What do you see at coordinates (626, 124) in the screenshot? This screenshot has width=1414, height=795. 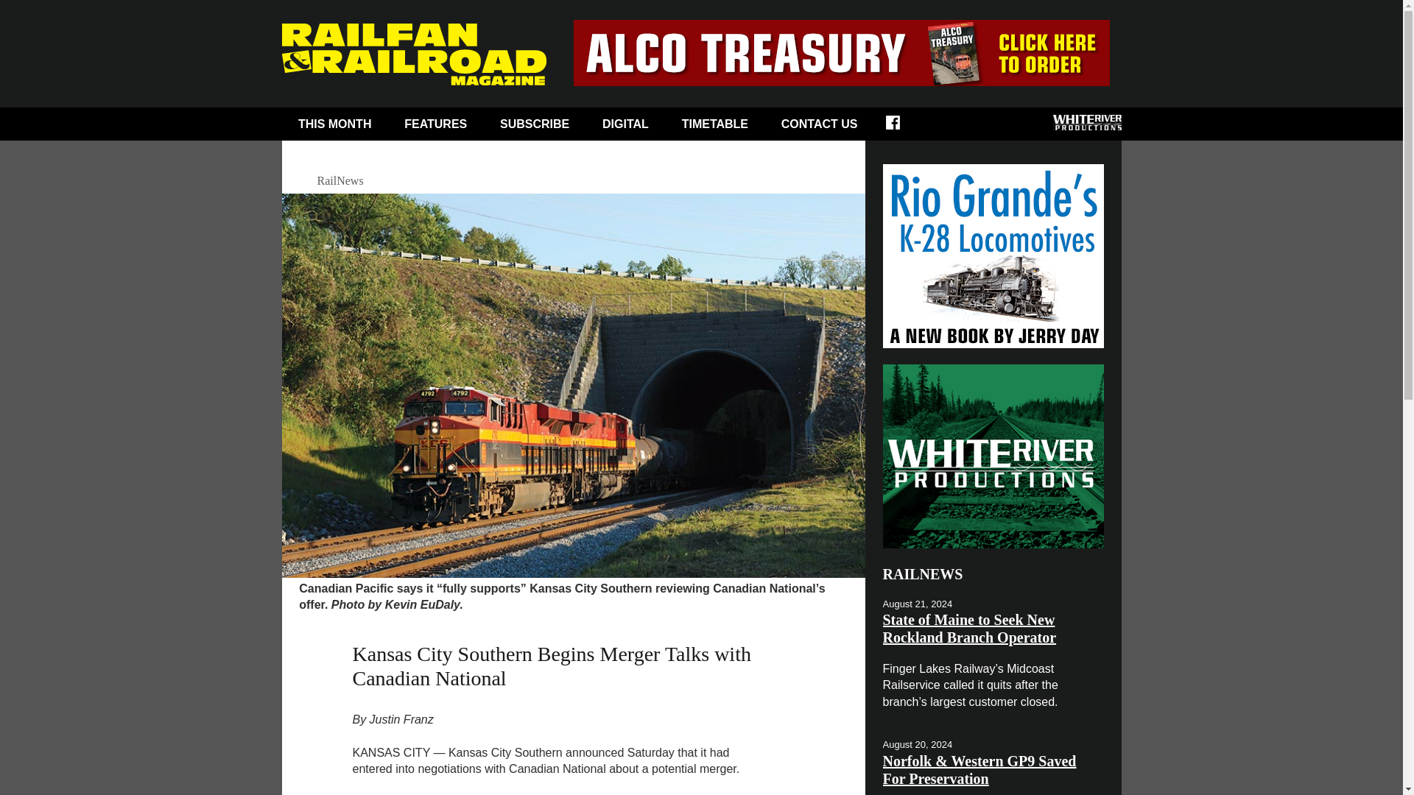 I see `DIGITAL` at bounding box center [626, 124].